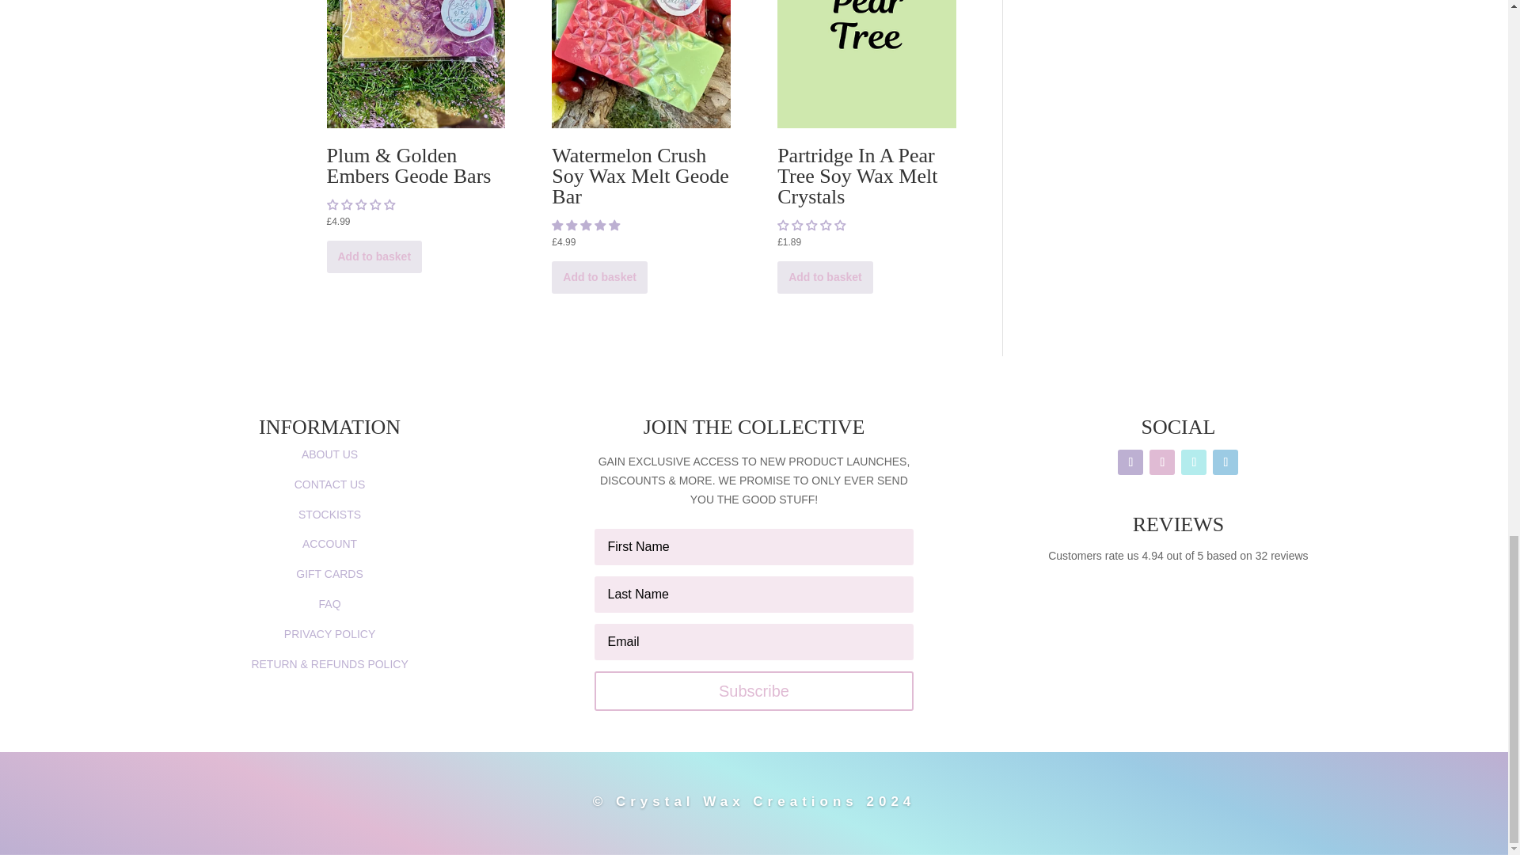  Describe the element at coordinates (1194, 462) in the screenshot. I see `Follow on Pinterest` at that location.